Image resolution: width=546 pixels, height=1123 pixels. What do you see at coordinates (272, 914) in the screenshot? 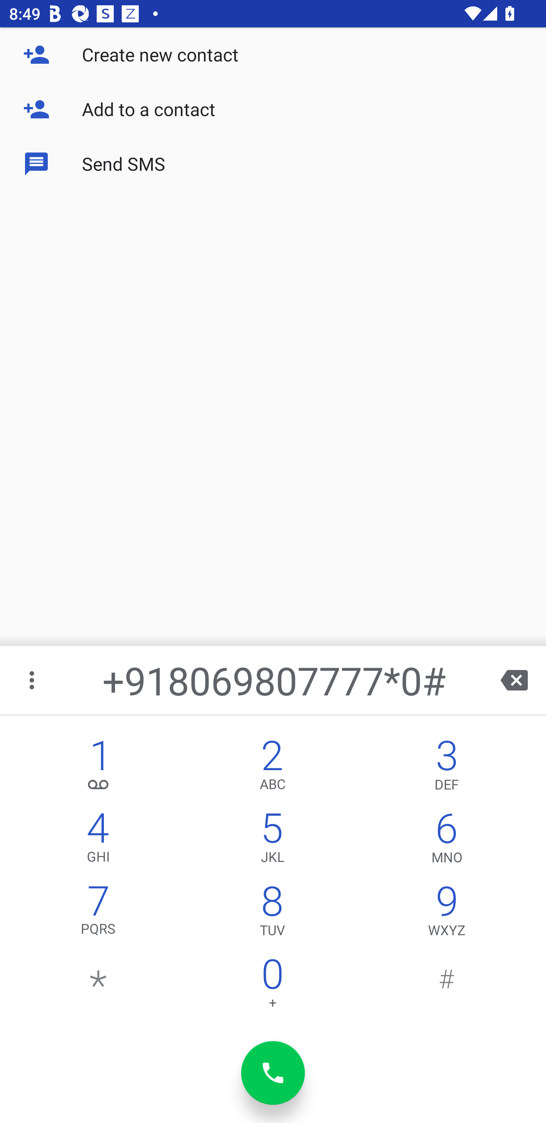
I see `8,TUV 8 TUV` at bounding box center [272, 914].